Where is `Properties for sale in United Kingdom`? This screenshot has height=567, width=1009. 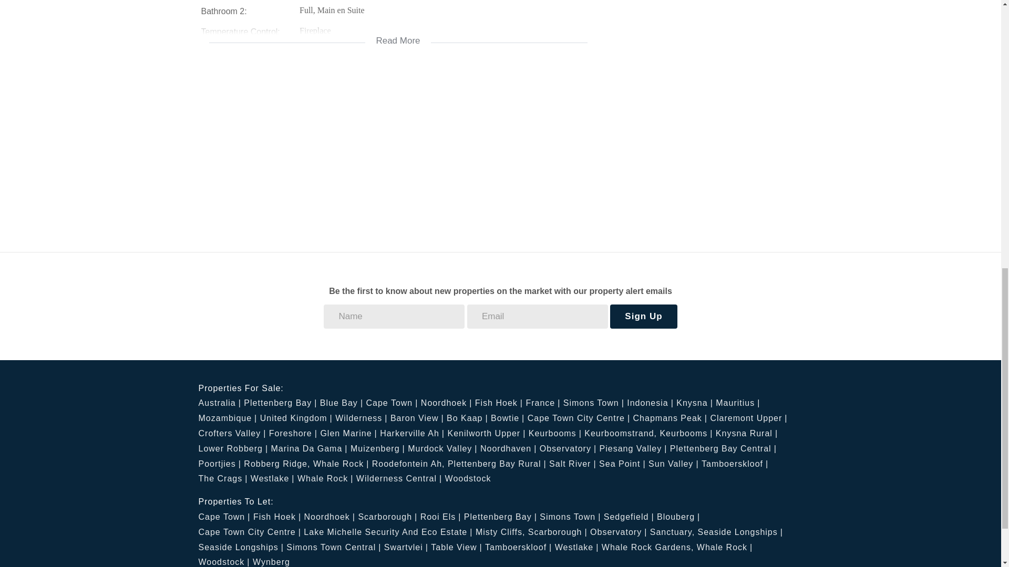
Properties for sale in United Kingdom is located at coordinates (296, 418).